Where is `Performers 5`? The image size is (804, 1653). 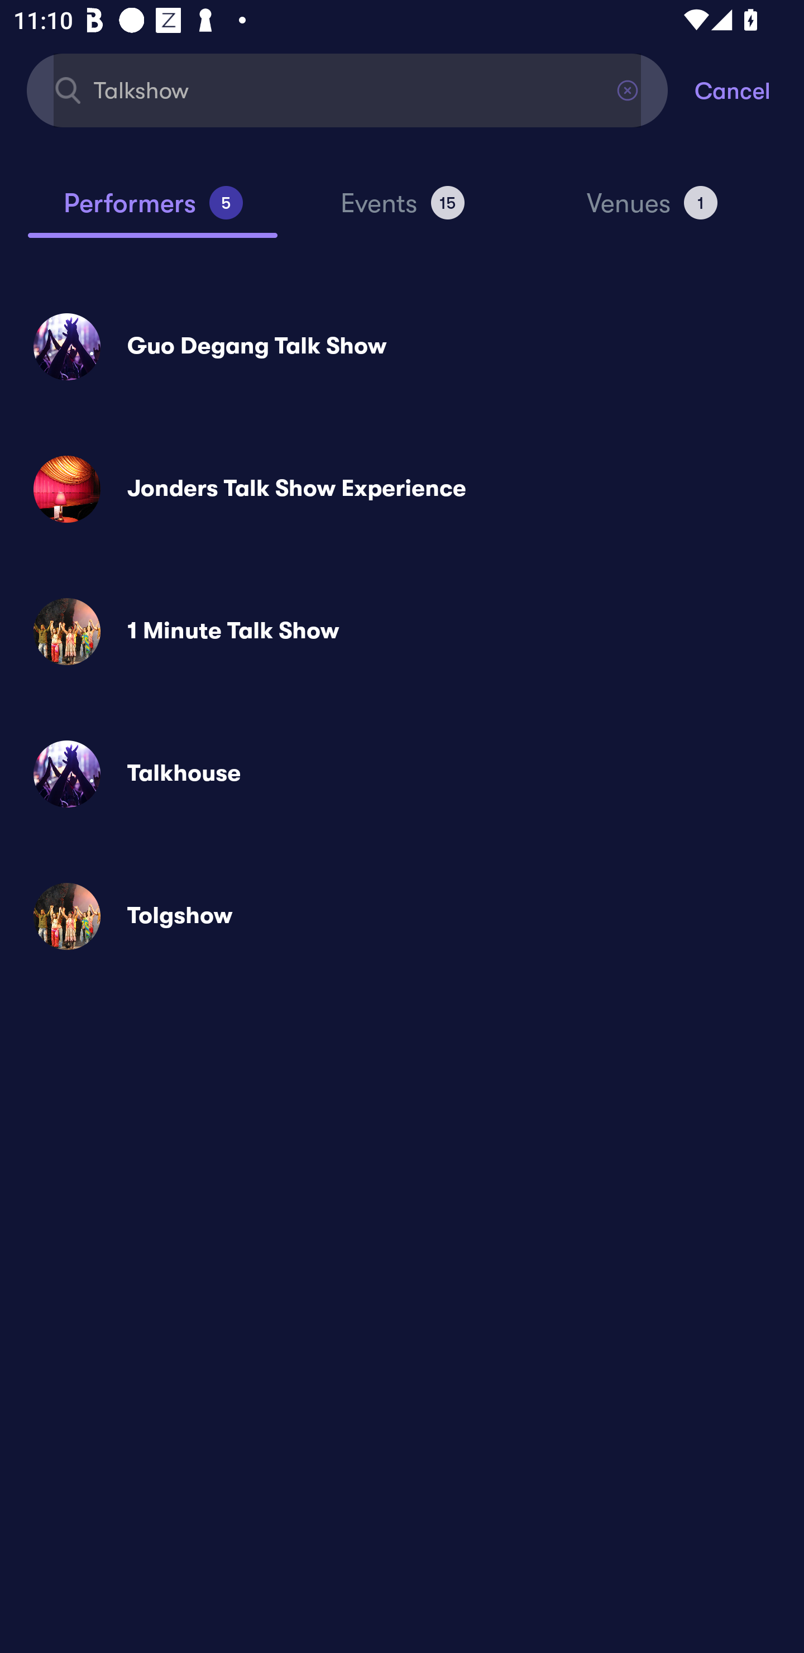
Performers 5 is located at coordinates (152, 211).